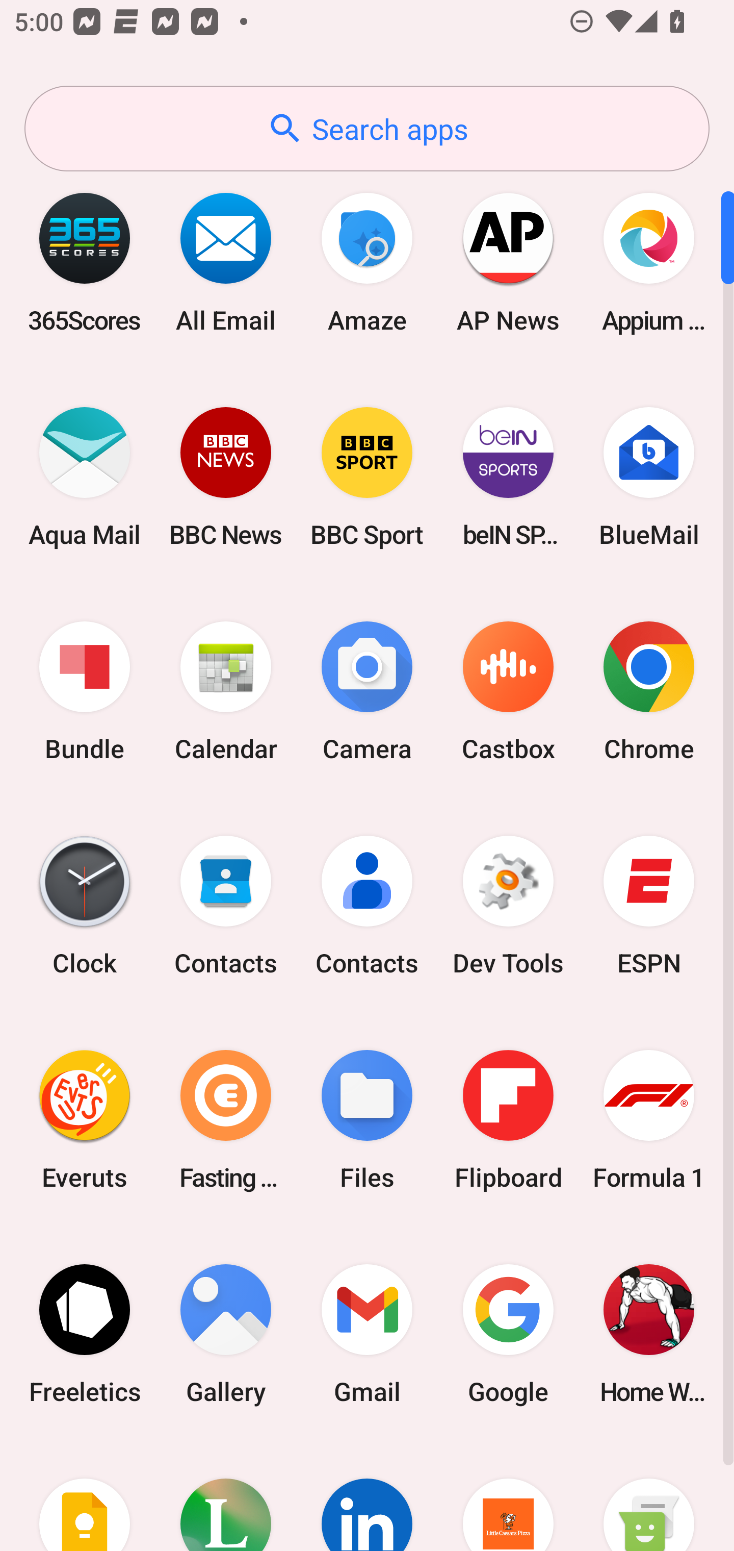 Image resolution: width=734 pixels, height=1551 pixels. I want to click on All Email, so click(226, 262).